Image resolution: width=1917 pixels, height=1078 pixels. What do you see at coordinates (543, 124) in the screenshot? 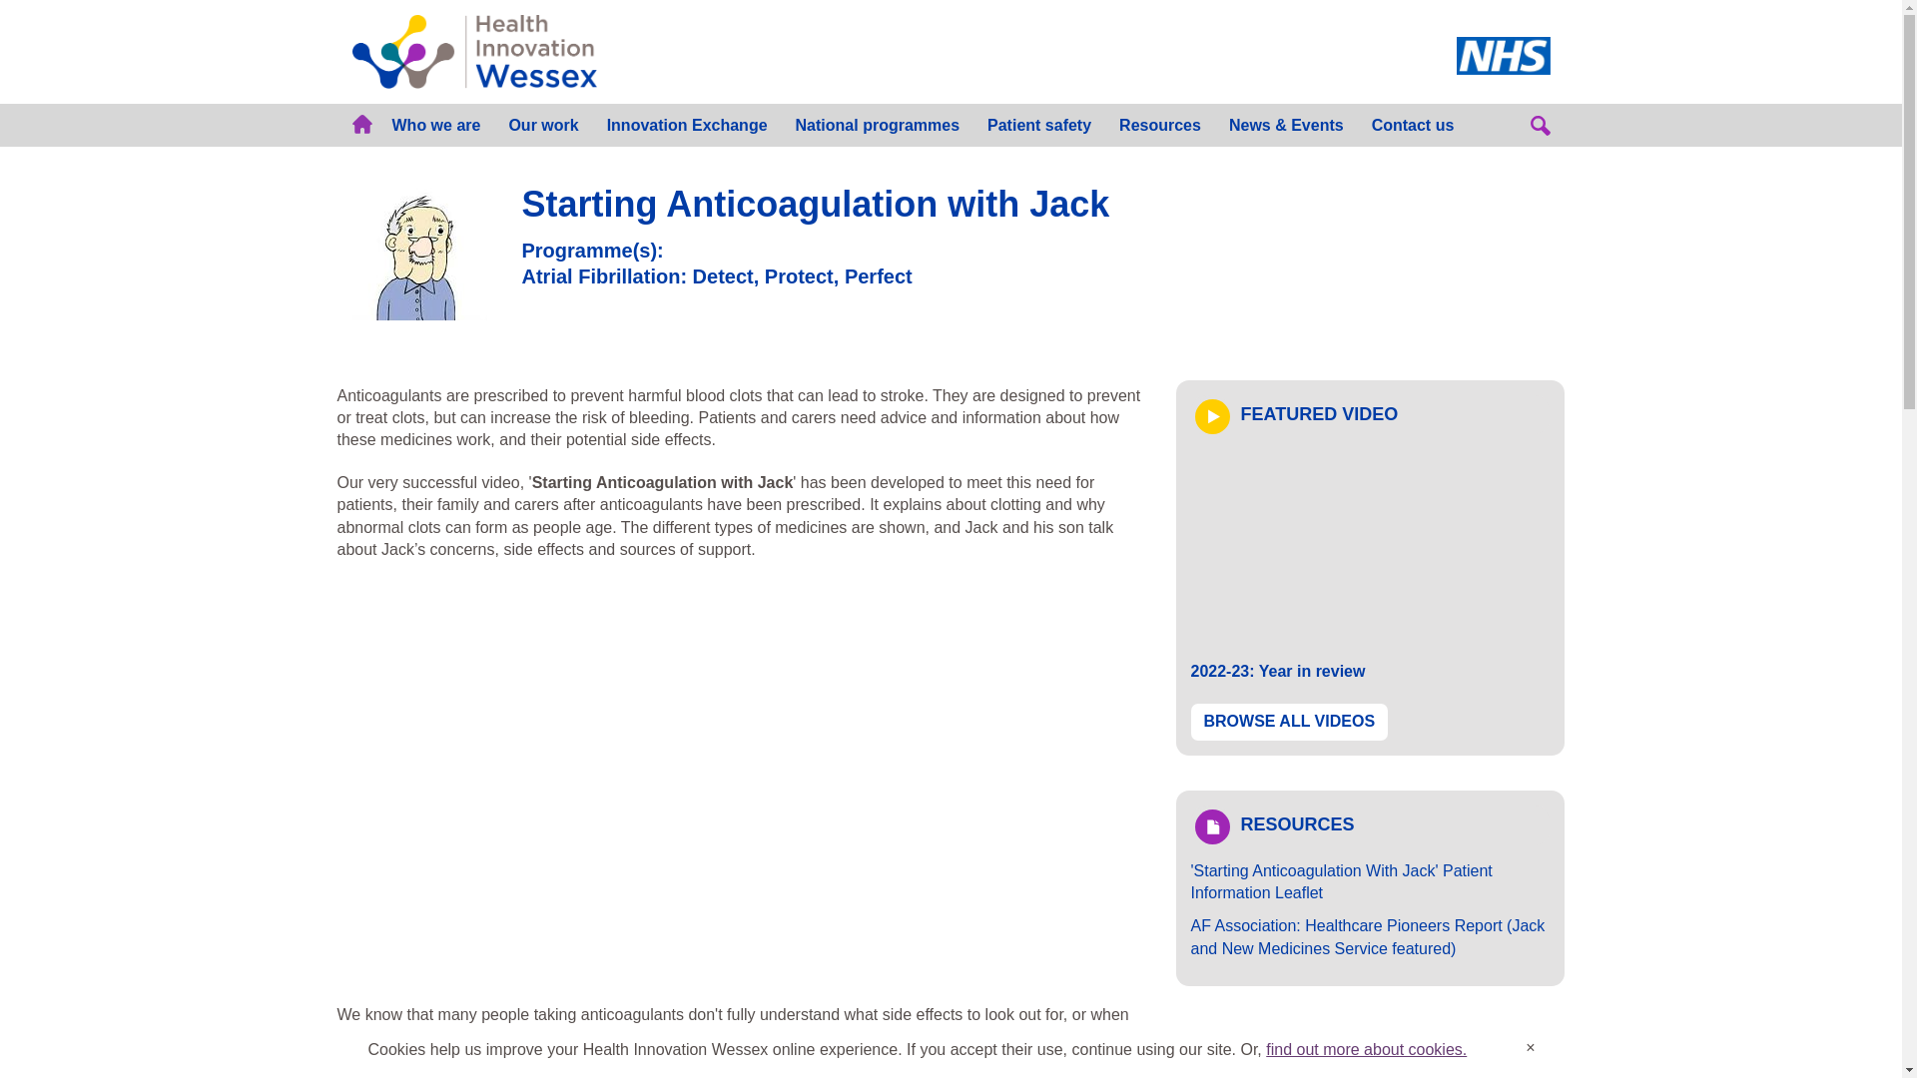
I see `Our work` at bounding box center [543, 124].